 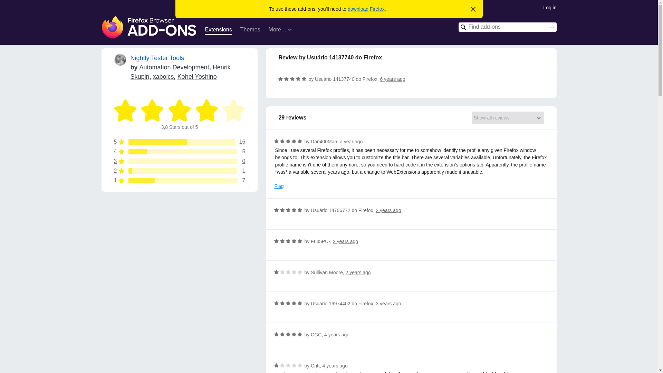 I want to click on Read all 7 one-star reviews, so click(x=180, y=171).